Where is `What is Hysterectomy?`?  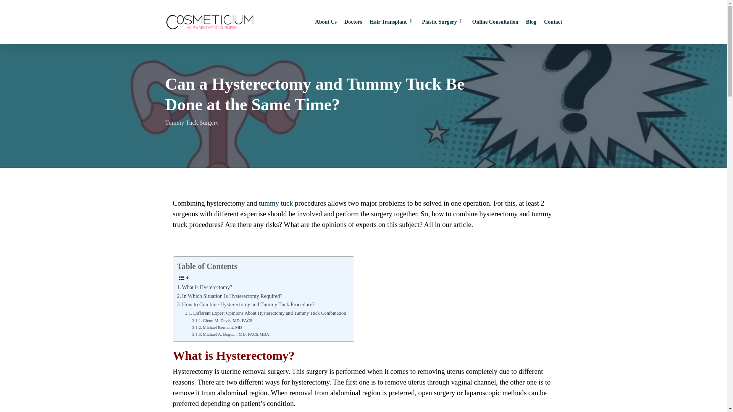 What is Hysterectomy? is located at coordinates (205, 288).